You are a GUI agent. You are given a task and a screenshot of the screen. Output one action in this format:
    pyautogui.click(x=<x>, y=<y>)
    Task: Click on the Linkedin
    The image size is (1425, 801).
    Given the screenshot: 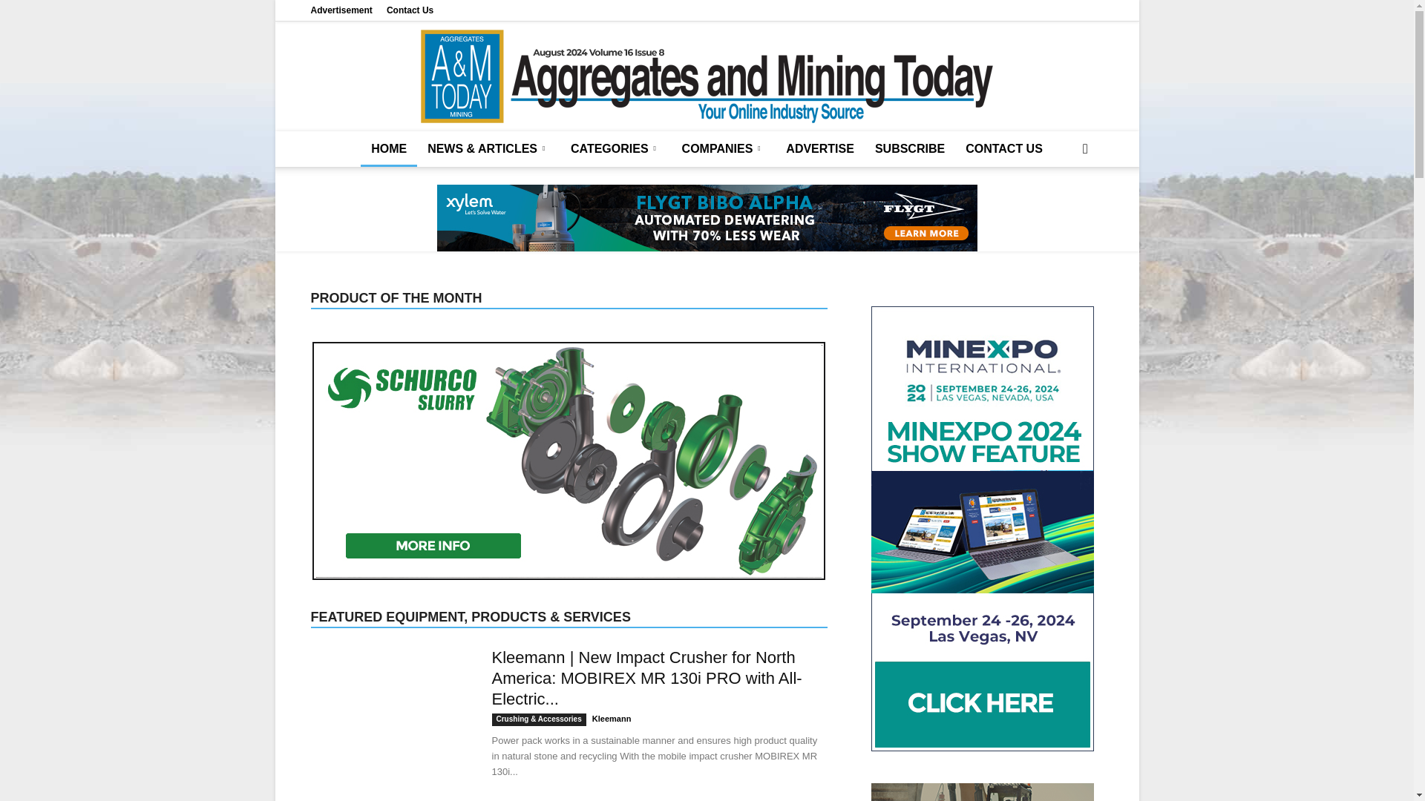 What is the action you would take?
    pyautogui.click(x=1043, y=10)
    